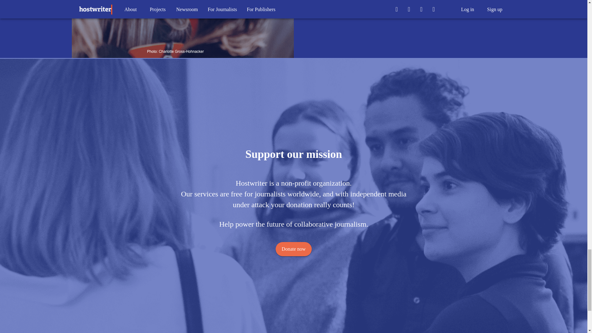  Describe the element at coordinates (294, 249) in the screenshot. I see `Donate now` at that location.